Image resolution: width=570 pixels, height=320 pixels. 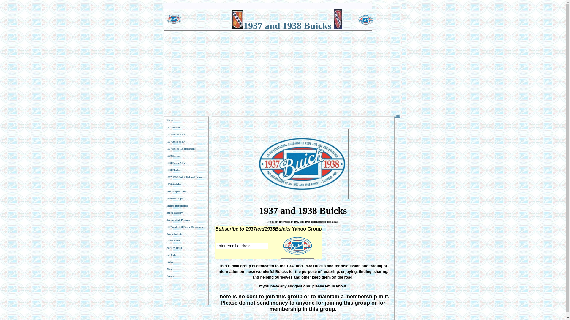 What do you see at coordinates (186, 135) in the screenshot?
I see `1937 Buick Ad's` at bounding box center [186, 135].